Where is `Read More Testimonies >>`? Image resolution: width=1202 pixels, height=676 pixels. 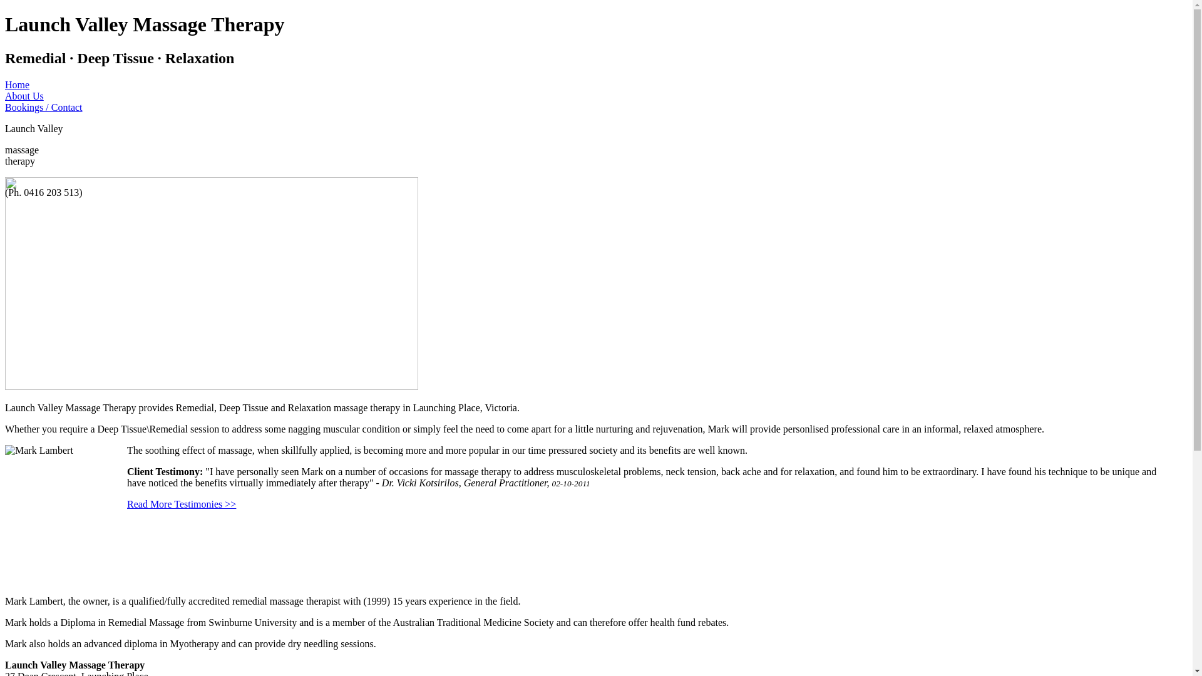
Read More Testimonies >> is located at coordinates (182, 504).